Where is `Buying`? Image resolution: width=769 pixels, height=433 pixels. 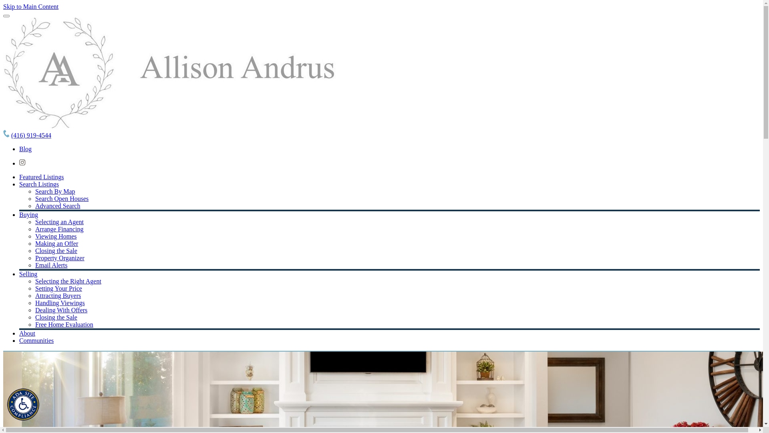
Buying is located at coordinates (29, 215).